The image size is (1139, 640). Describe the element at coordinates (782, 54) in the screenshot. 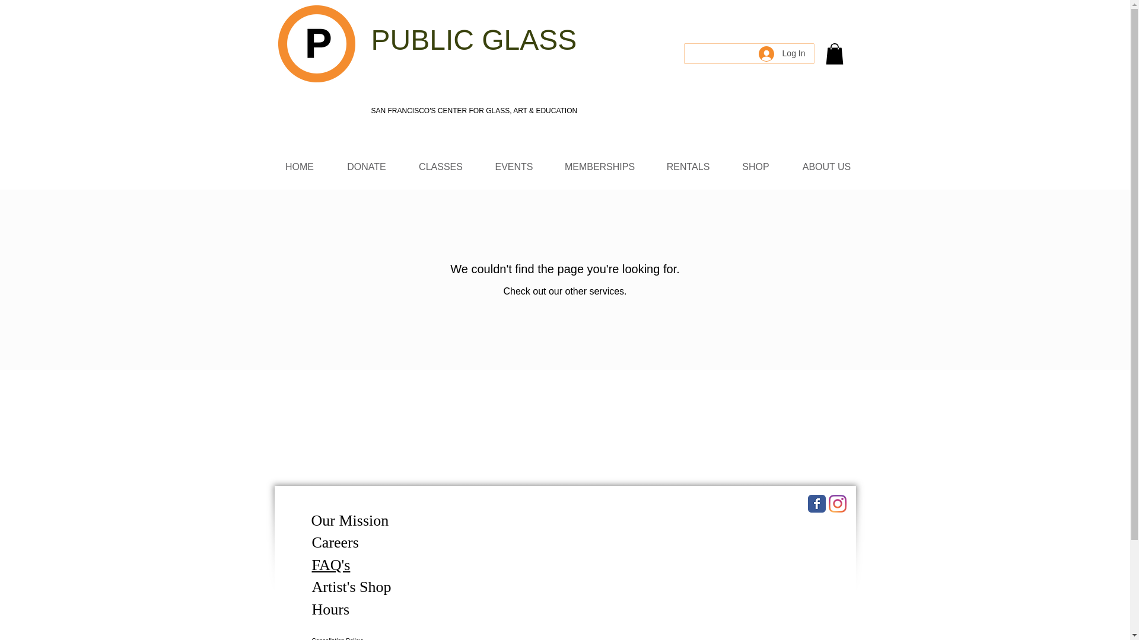

I see `Log In` at that location.